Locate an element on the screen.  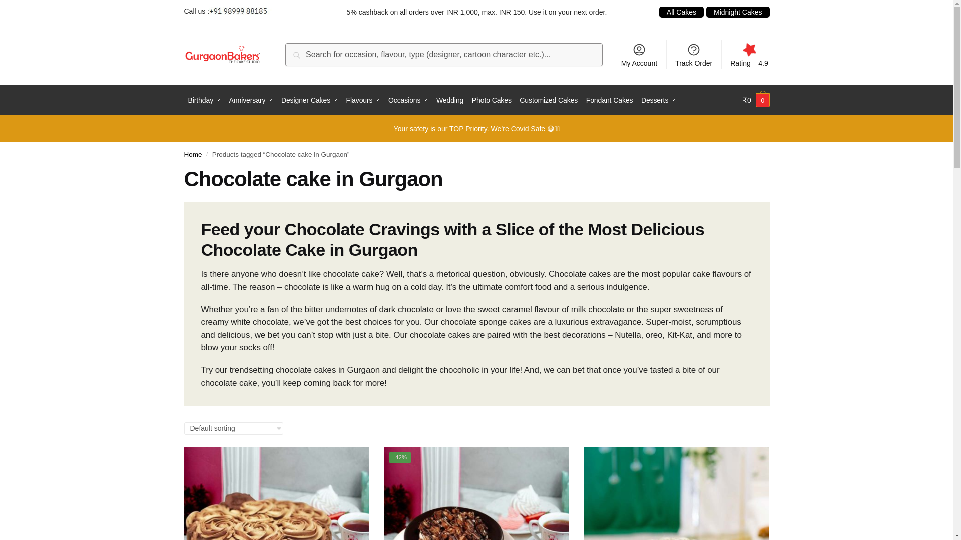
My Account is located at coordinates (639, 55).